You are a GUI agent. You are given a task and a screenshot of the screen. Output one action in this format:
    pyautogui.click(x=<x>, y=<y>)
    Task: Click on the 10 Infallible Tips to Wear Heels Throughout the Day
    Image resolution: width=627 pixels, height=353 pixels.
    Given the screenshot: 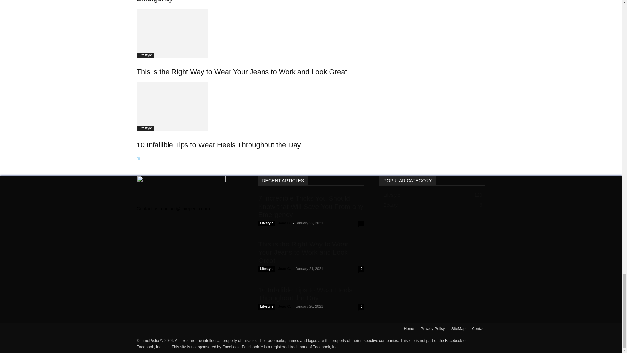 What is the action you would take?
    pyautogui.click(x=250, y=107)
    